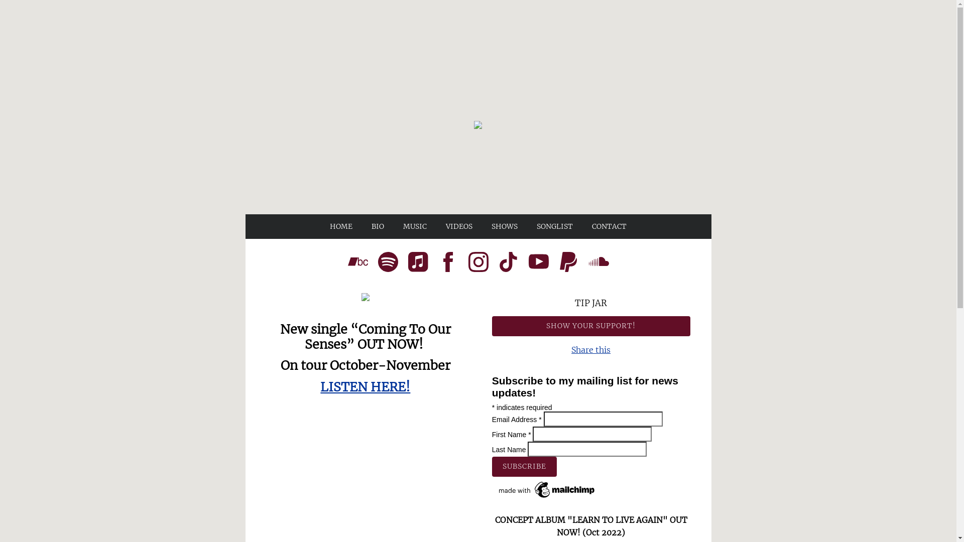  Describe the element at coordinates (378, 227) in the screenshot. I see `BIO` at that location.